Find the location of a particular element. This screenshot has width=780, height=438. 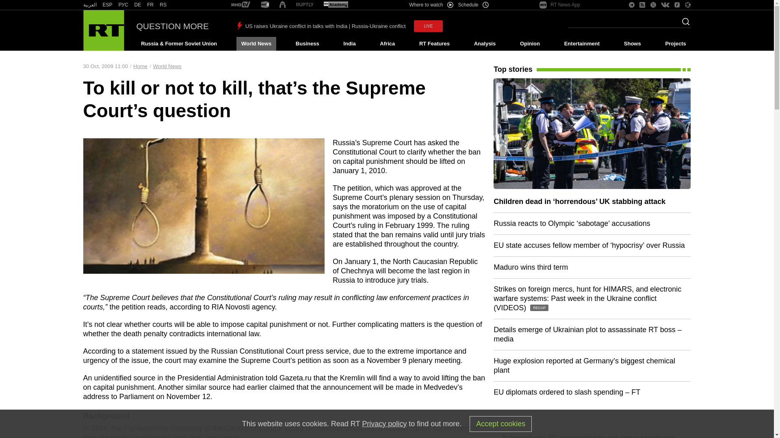

Shows is located at coordinates (632, 44).